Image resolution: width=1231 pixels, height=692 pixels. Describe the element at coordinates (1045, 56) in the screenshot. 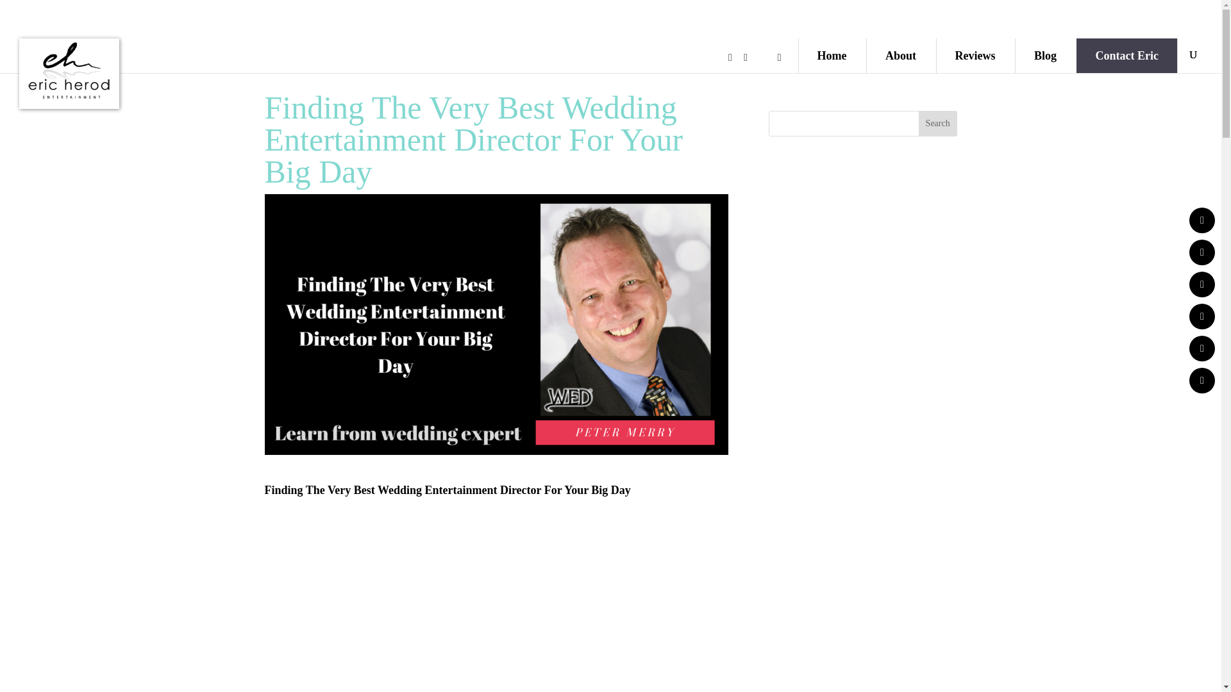

I see `Blog` at that location.